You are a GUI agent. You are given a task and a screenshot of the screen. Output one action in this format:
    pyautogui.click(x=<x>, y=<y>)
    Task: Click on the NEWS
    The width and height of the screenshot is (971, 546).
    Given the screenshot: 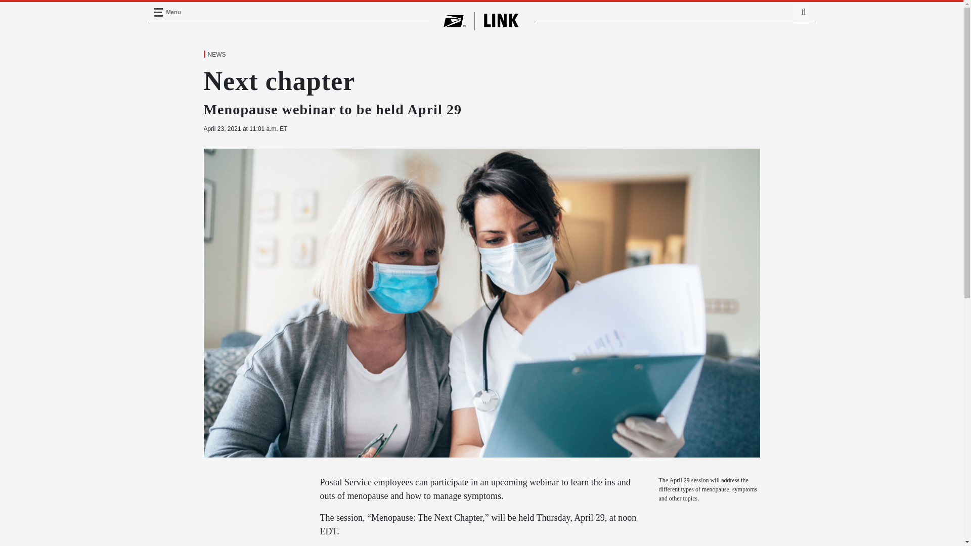 What is the action you would take?
    pyautogui.click(x=216, y=55)
    